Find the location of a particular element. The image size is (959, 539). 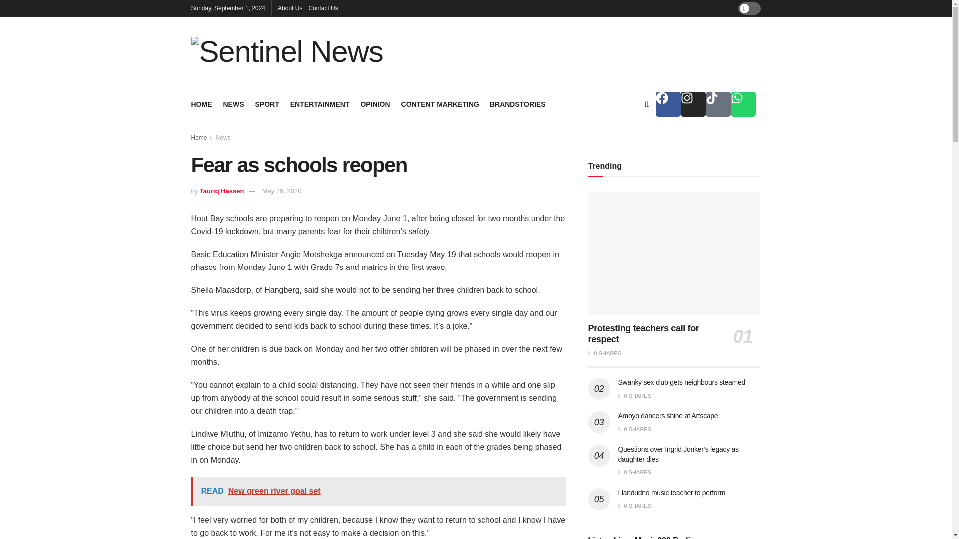

NEWS is located at coordinates (233, 104).